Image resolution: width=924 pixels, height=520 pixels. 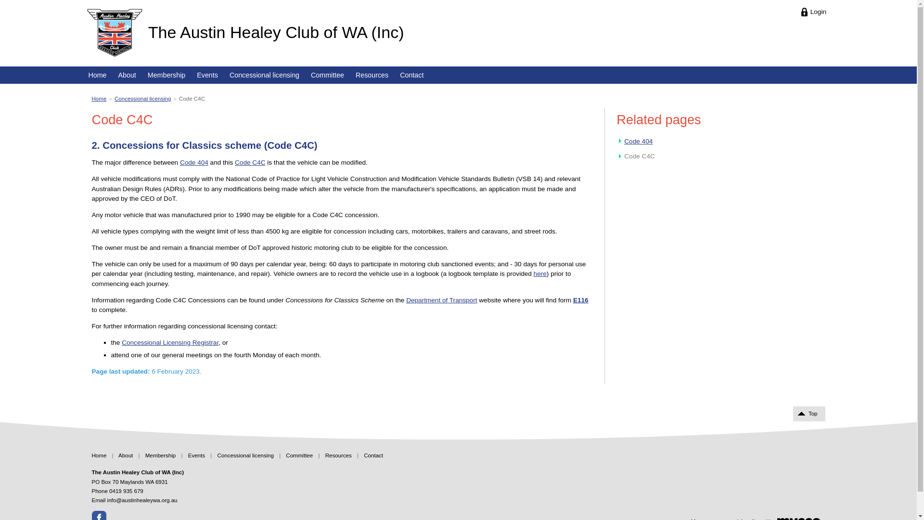 I want to click on Department of Transport, so click(x=442, y=300).